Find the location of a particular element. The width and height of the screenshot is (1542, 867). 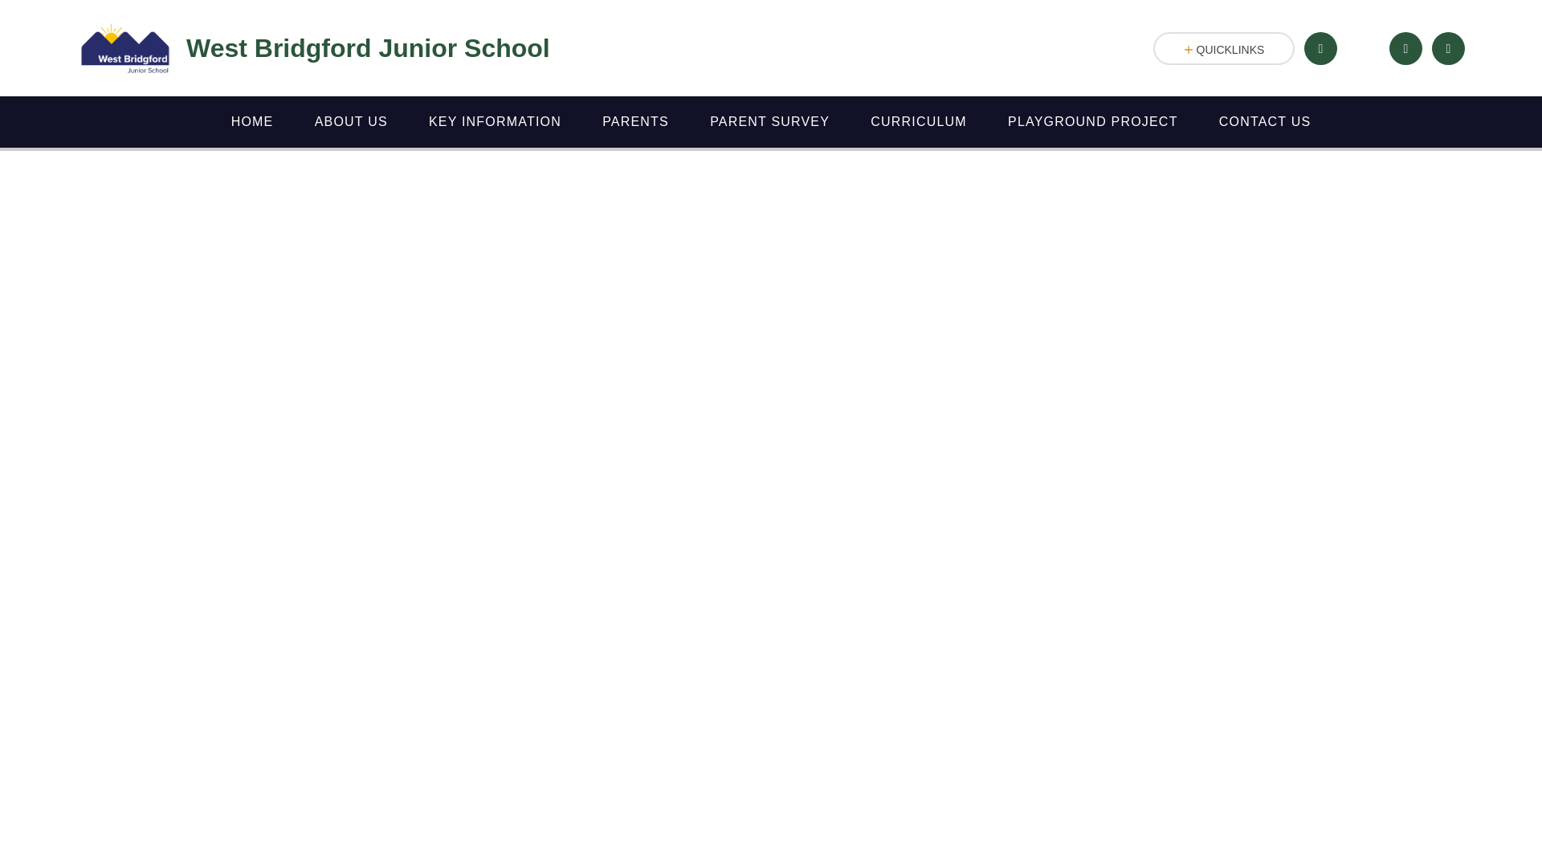

KEY INFORMATION is located at coordinates (495, 121).